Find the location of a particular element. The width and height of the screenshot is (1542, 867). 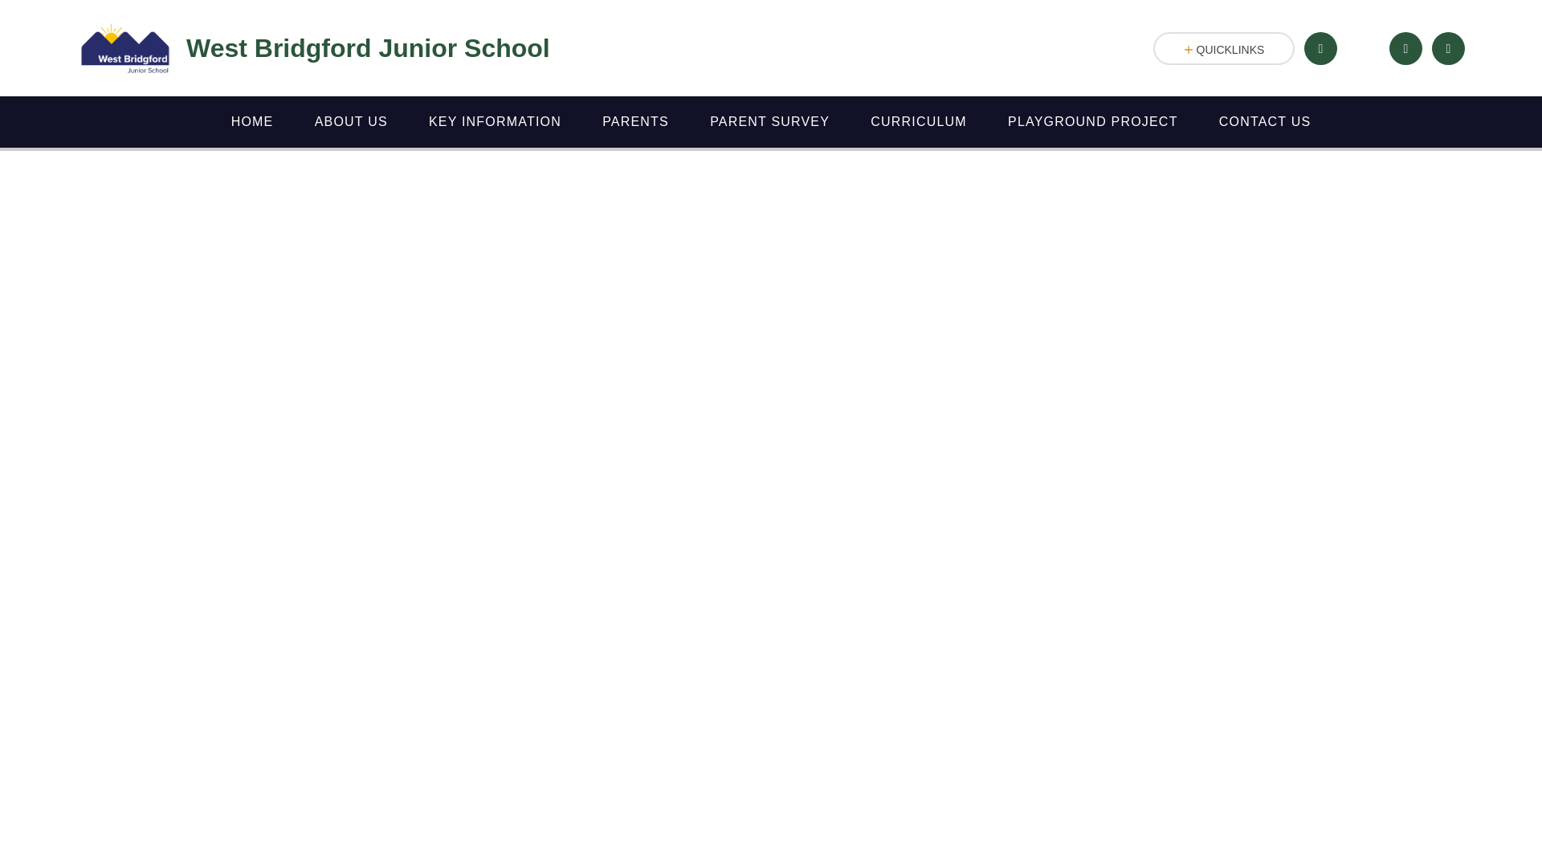

KEY INFORMATION is located at coordinates (495, 121).